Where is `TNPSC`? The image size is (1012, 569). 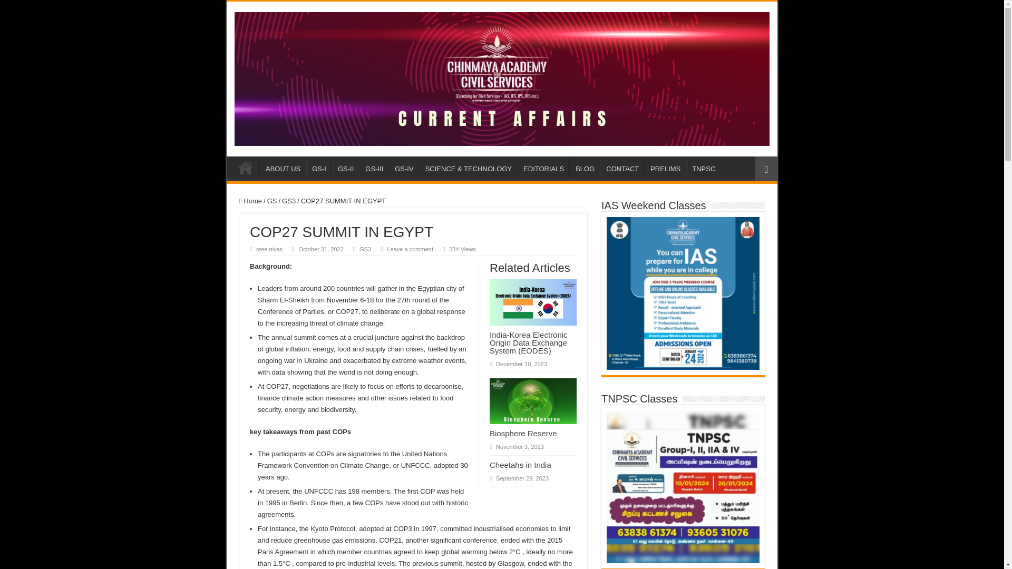
TNPSC is located at coordinates (703, 168).